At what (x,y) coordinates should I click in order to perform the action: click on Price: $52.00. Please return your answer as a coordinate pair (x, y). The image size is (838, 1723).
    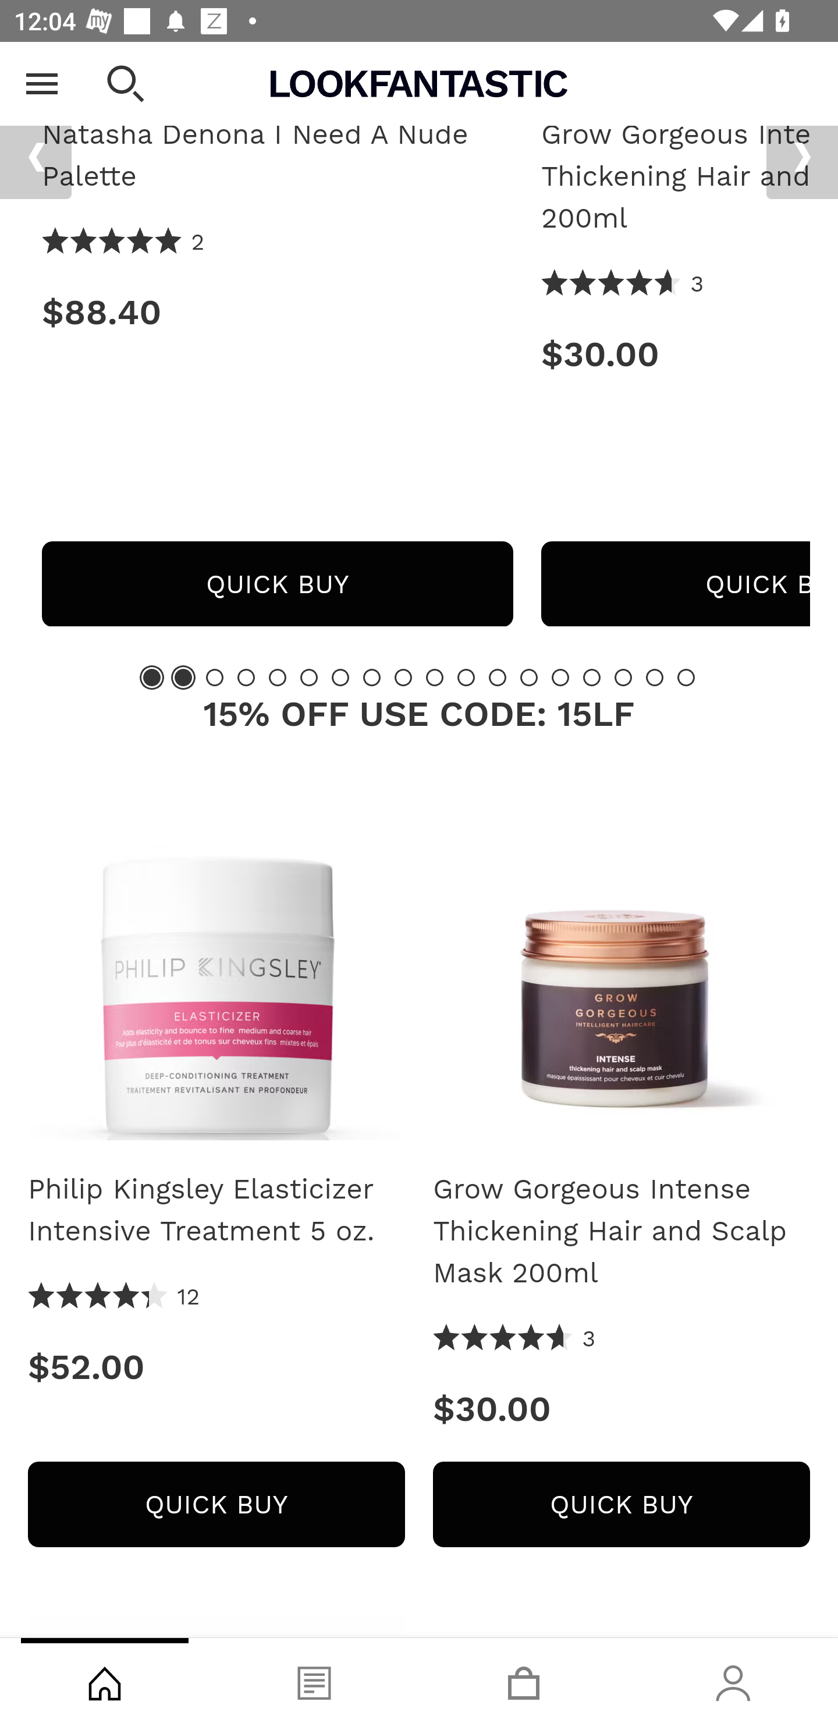
    Looking at the image, I should click on (216, 1368).